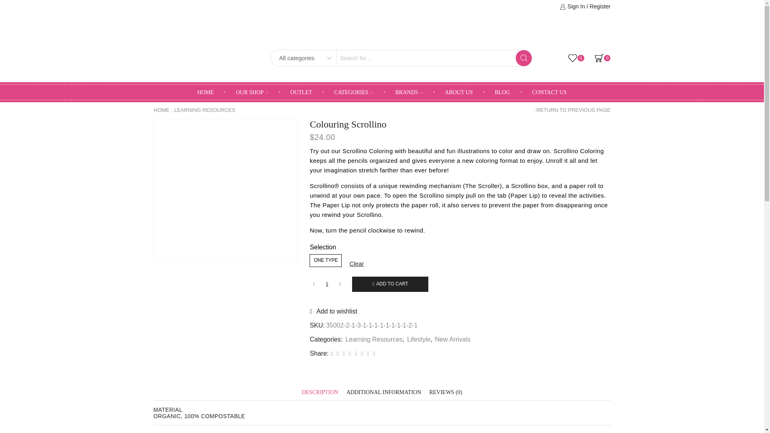 The image size is (770, 433). Describe the element at coordinates (576, 58) in the screenshot. I see `0` at that location.